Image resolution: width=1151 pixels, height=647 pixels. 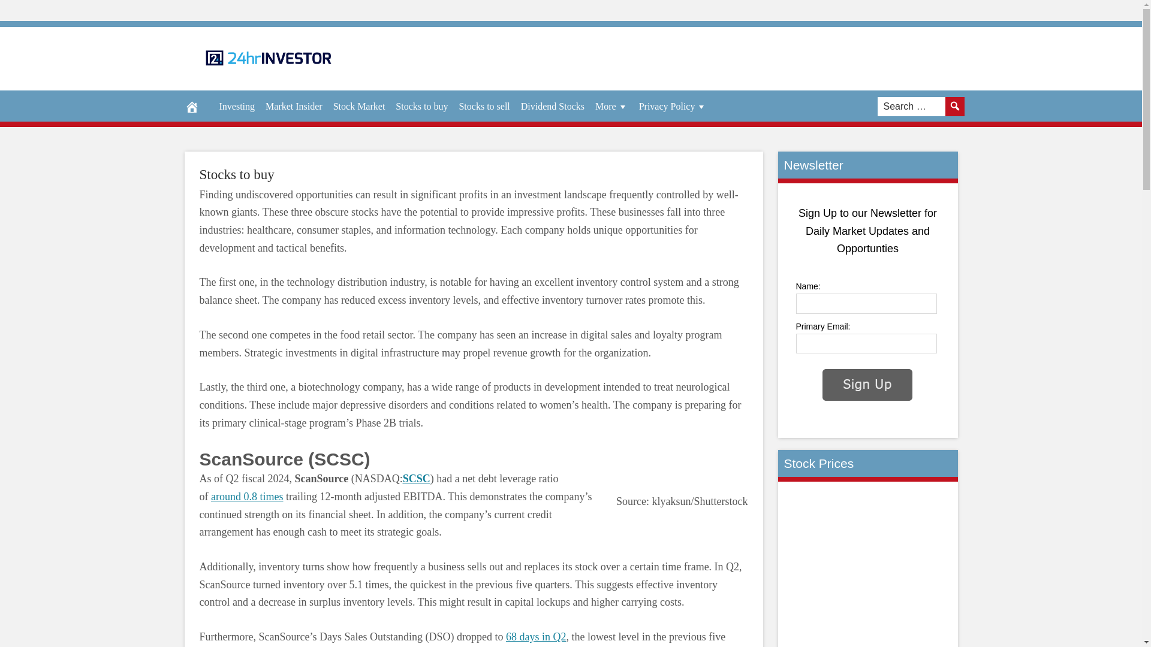 What do you see at coordinates (553, 107) in the screenshot?
I see `Dividend Stocks` at bounding box center [553, 107].